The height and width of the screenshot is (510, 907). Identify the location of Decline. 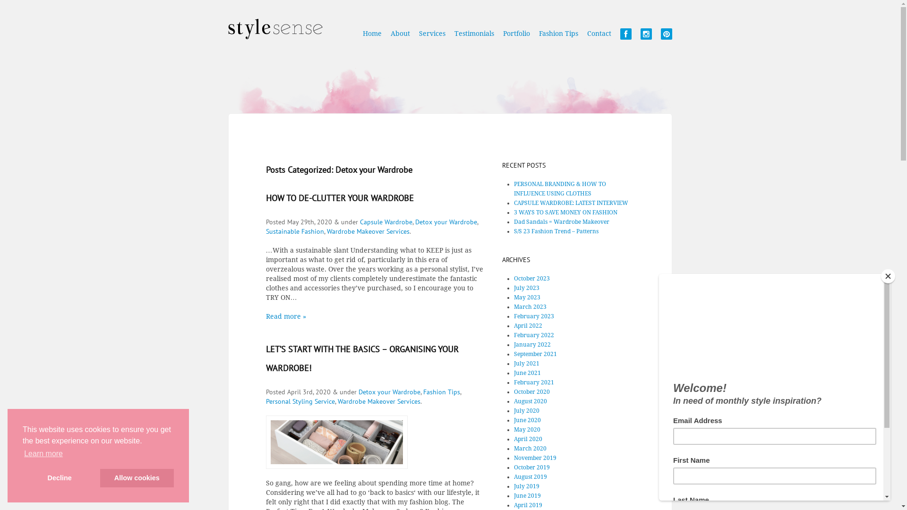
(60, 478).